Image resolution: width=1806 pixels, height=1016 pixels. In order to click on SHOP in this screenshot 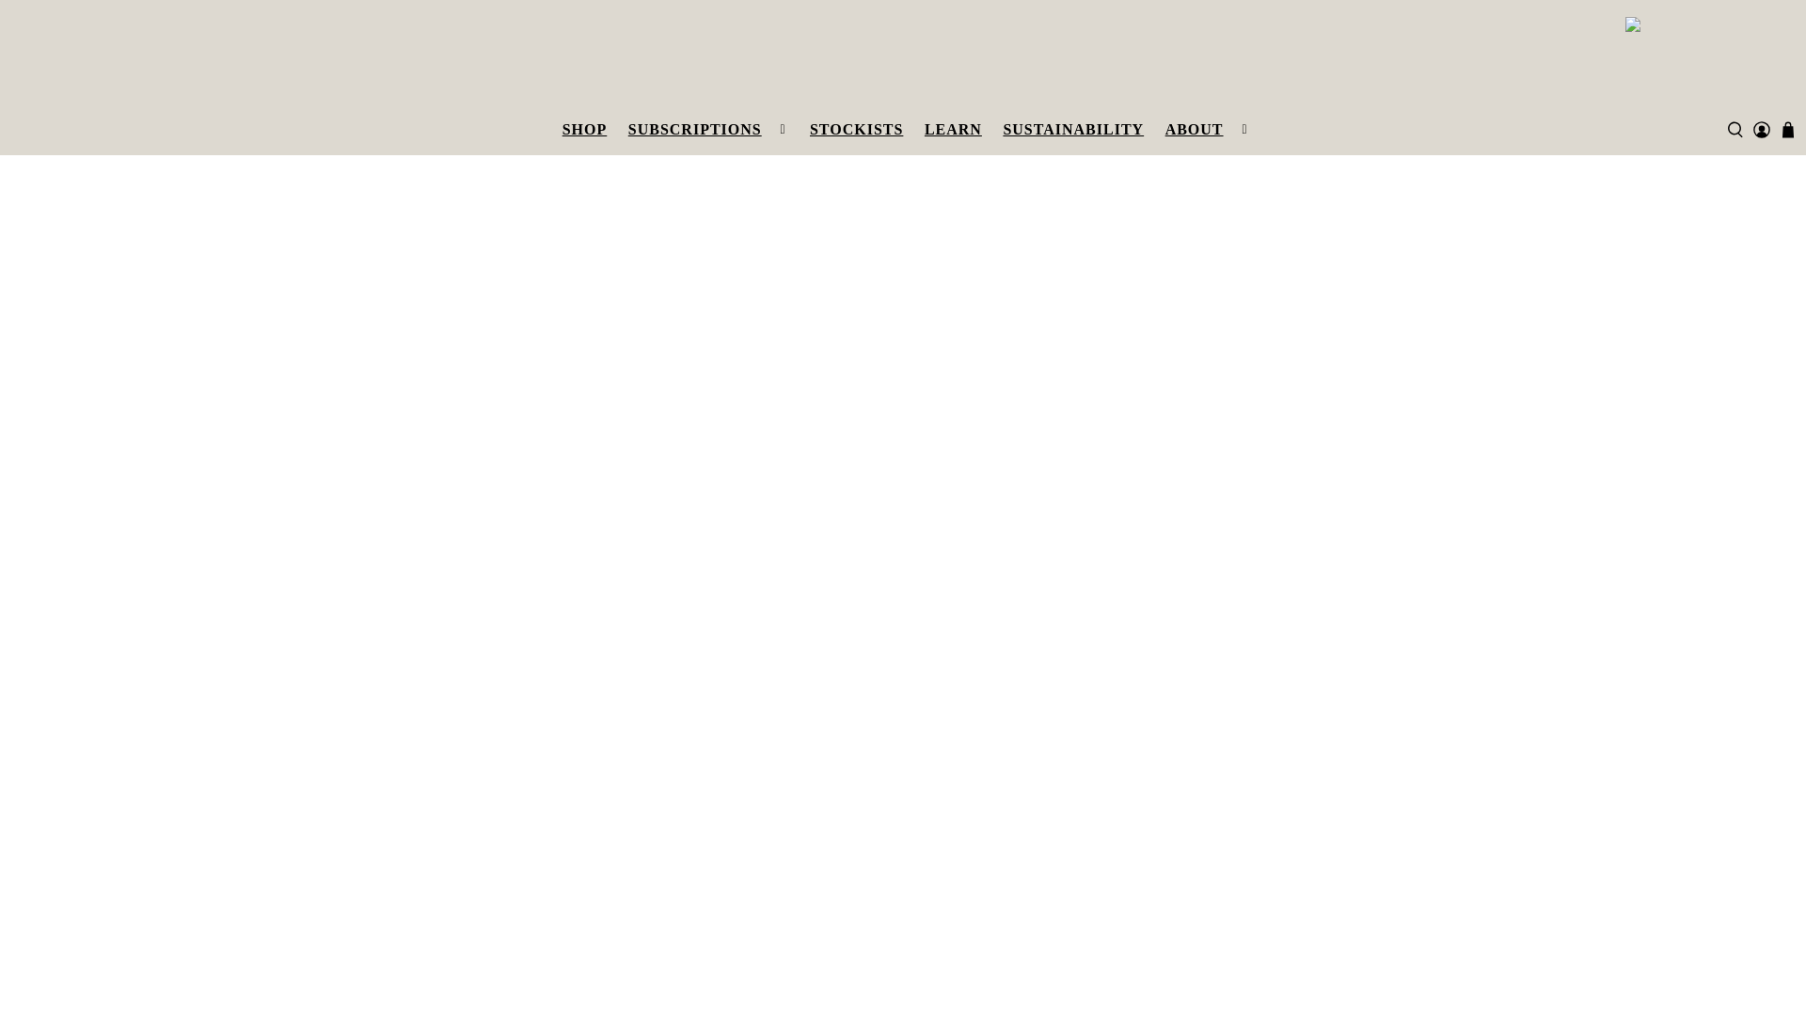, I will do `click(583, 130)`.